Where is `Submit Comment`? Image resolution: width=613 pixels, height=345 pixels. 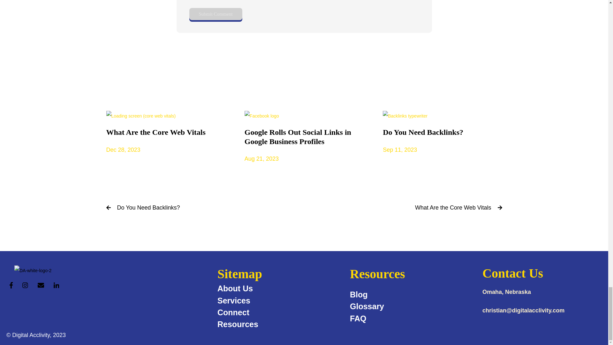 Submit Comment is located at coordinates (453, 208).